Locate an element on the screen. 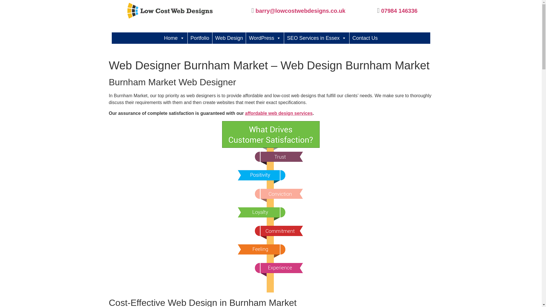  SEO Services in Essex is located at coordinates (317, 38).